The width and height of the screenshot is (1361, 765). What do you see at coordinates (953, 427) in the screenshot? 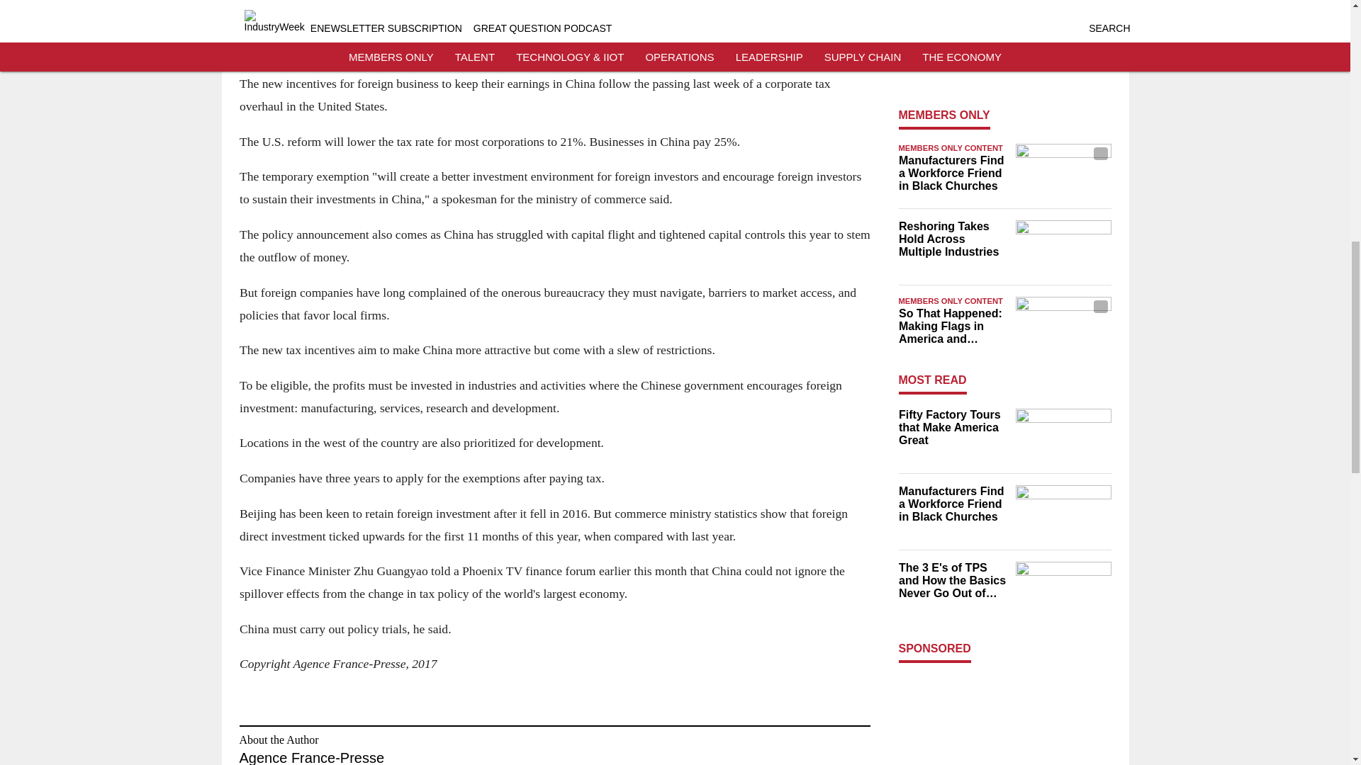
I see `Fifty Factory Tours that Make America Great` at bounding box center [953, 427].